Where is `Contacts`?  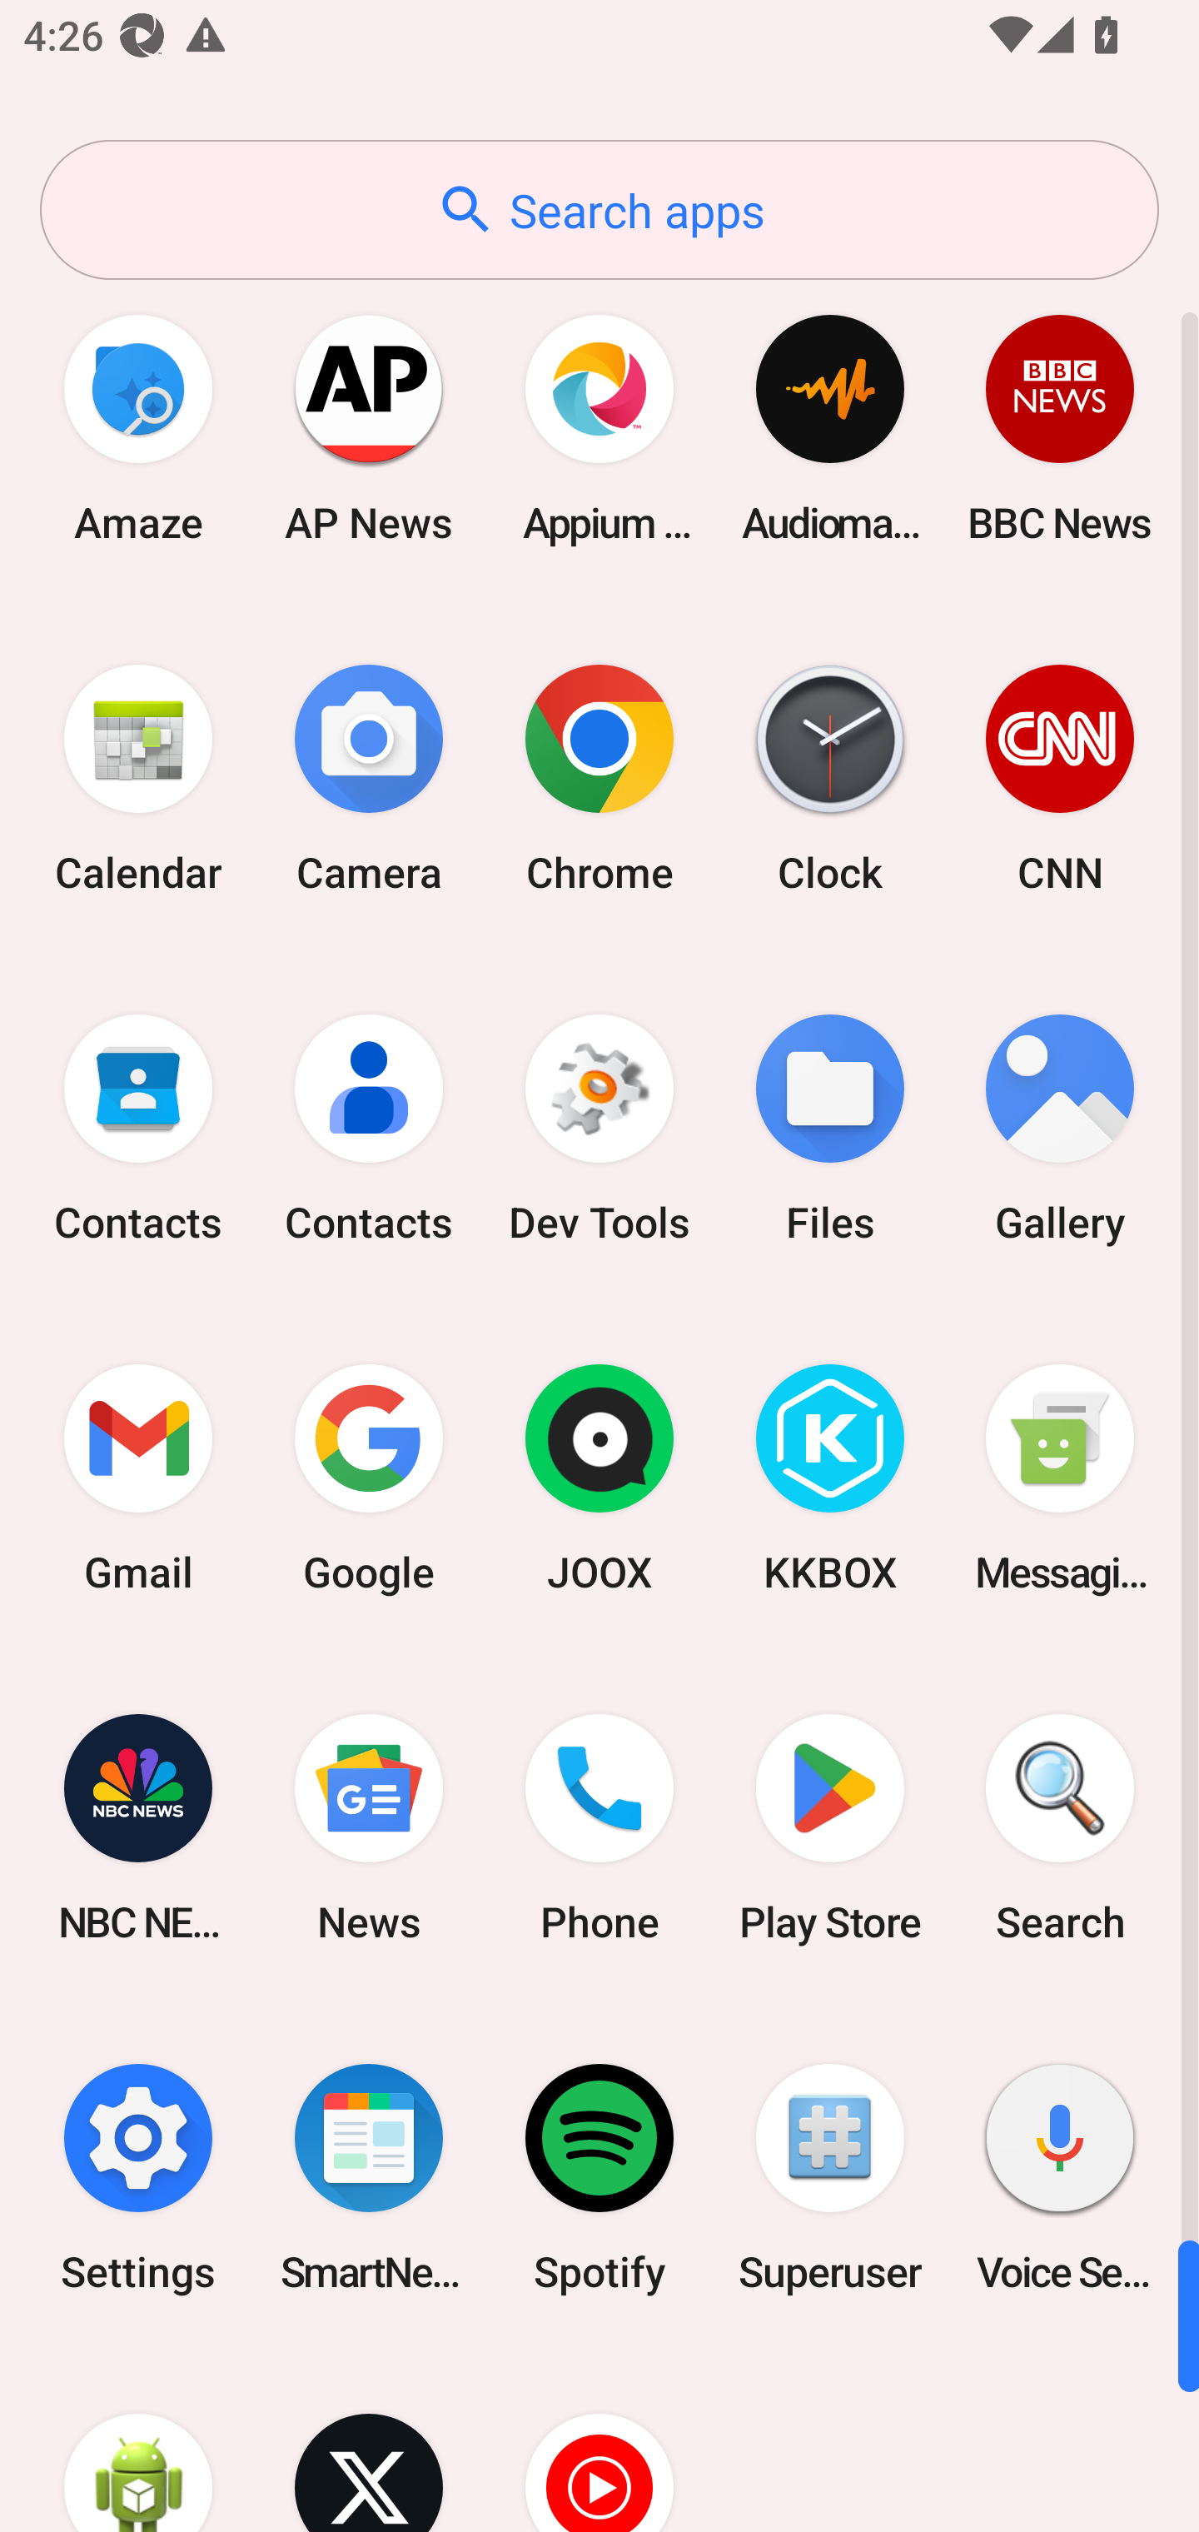 Contacts is located at coordinates (138, 1129).